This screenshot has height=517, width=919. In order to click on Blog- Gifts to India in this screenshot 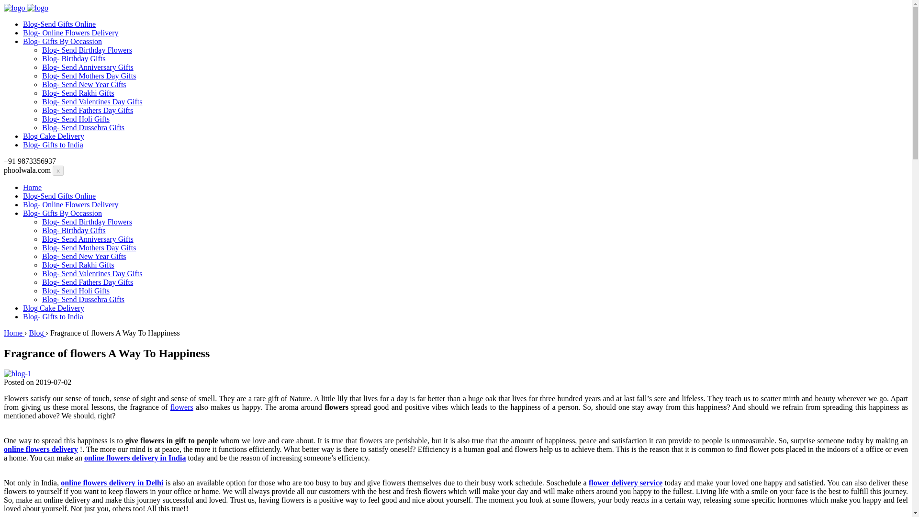, I will do `click(53, 316)`.